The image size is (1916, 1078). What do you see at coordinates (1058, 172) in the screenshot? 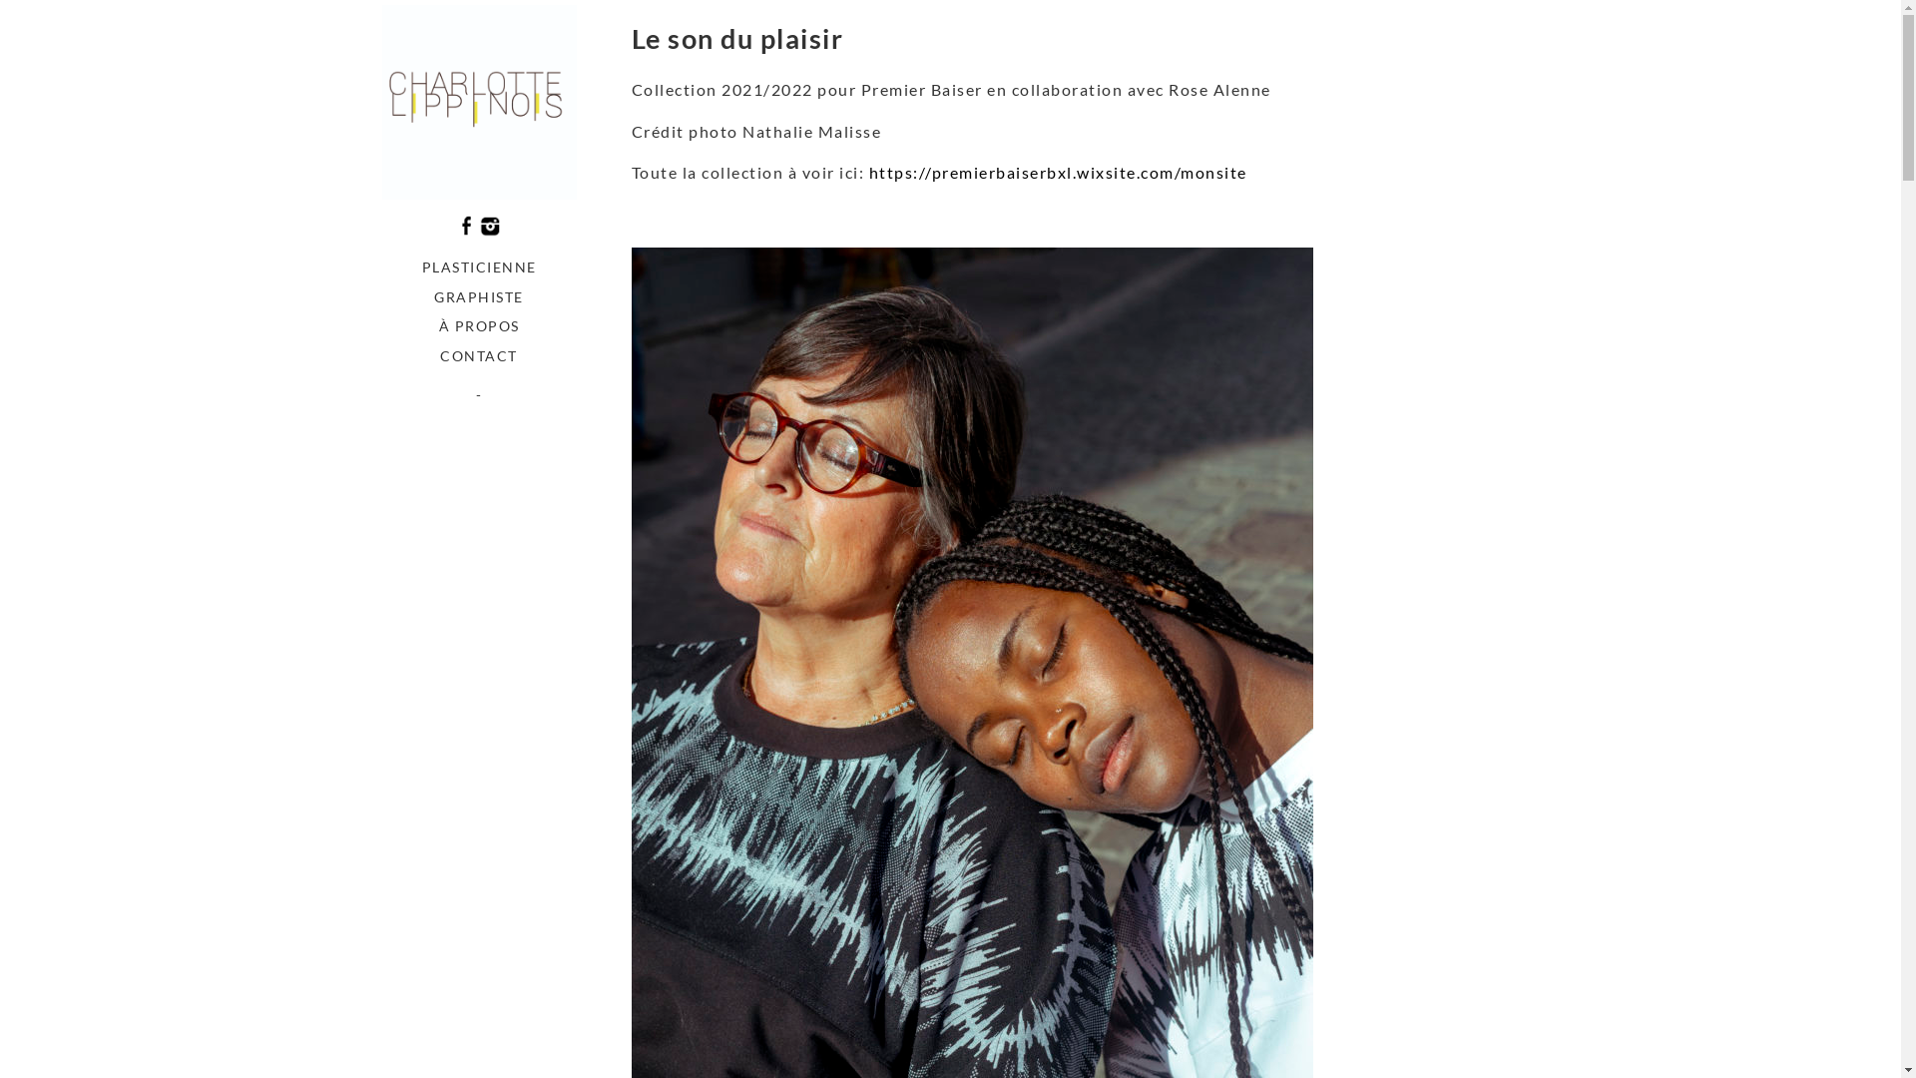
I see `https://premierbaiserbxl.wixsite.com/monsite` at bounding box center [1058, 172].